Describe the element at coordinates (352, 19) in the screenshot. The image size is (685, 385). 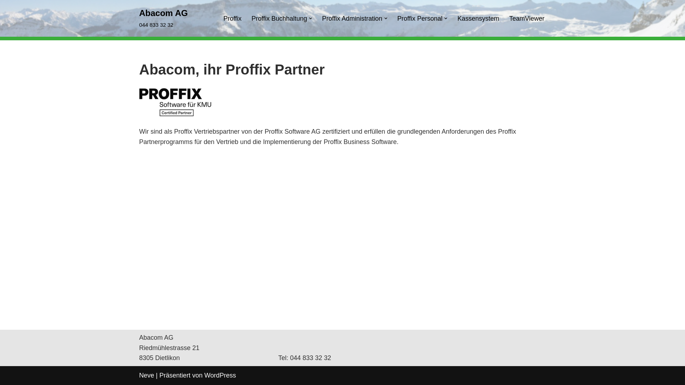
I see `Proffix Administration` at that location.